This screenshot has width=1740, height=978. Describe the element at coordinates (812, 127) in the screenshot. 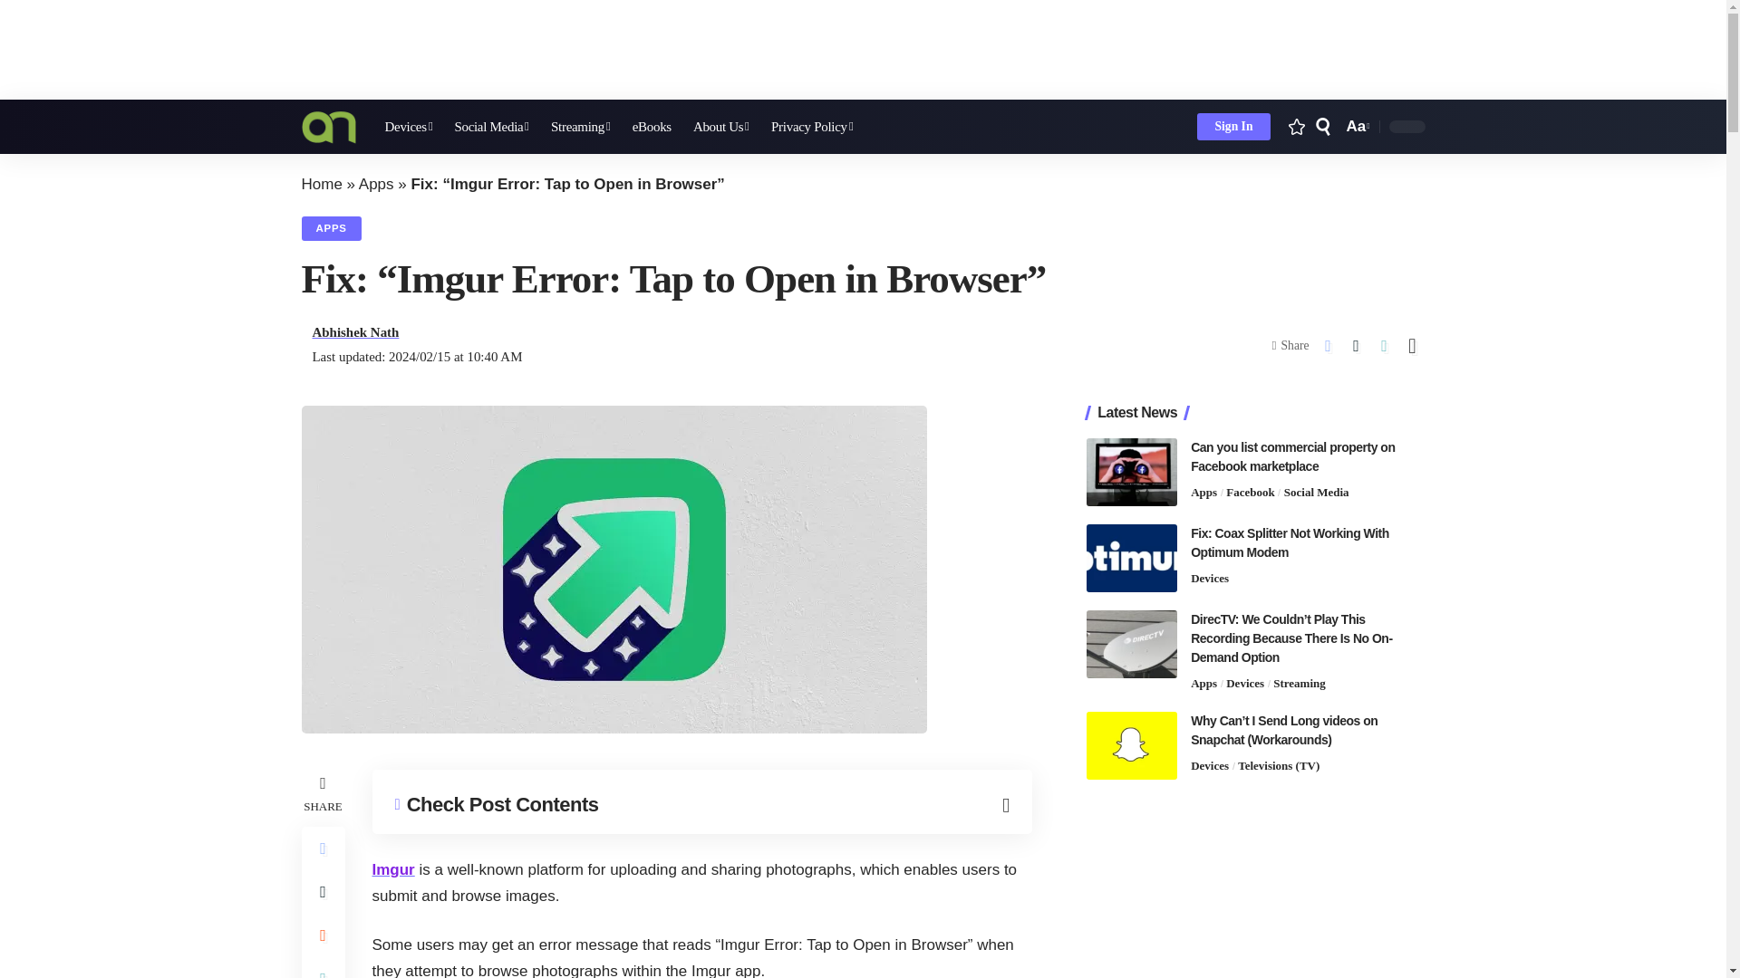

I see `Privacy Policy` at that location.